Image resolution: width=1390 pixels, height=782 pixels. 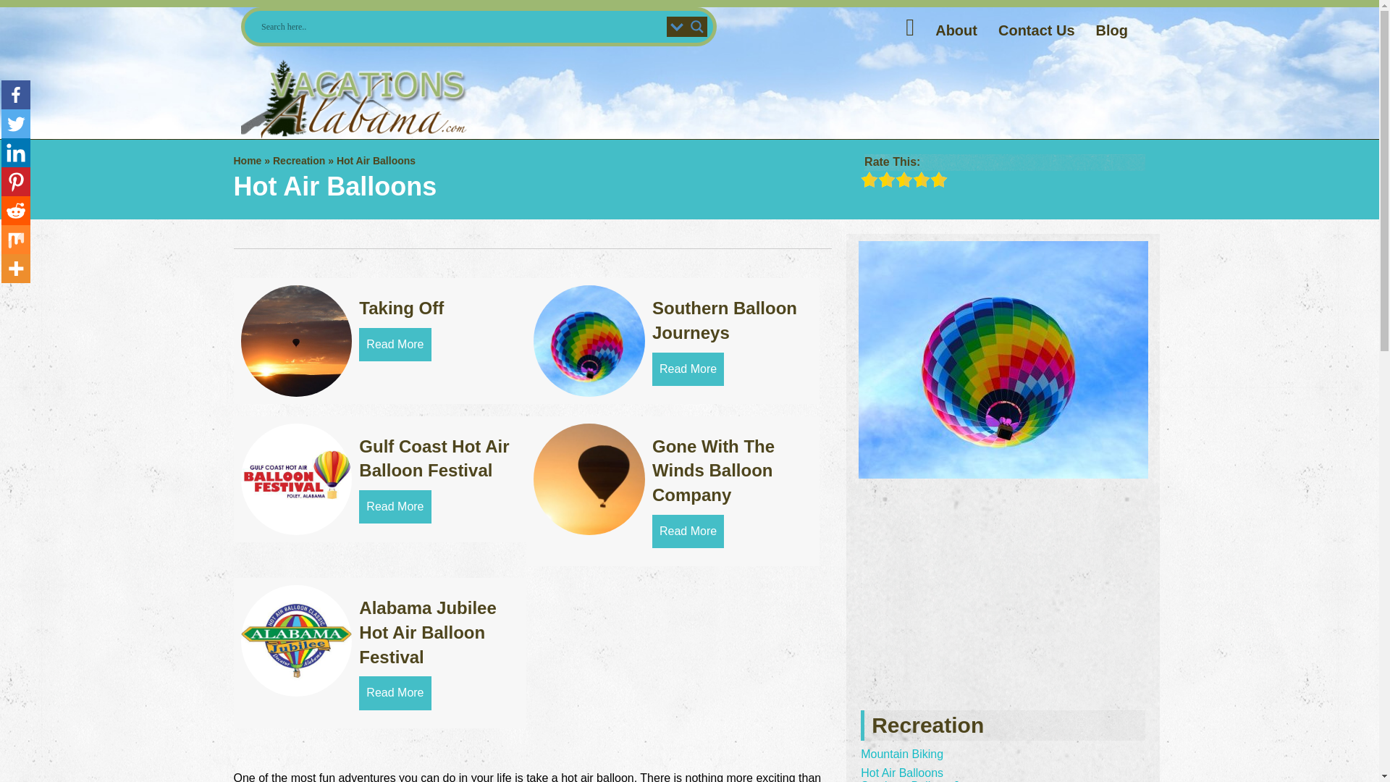 What do you see at coordinates (433, 458) in the screenshot?
I see `Gulf Coast Hot Air Balloon Festival` at bounding box center [433, 458].